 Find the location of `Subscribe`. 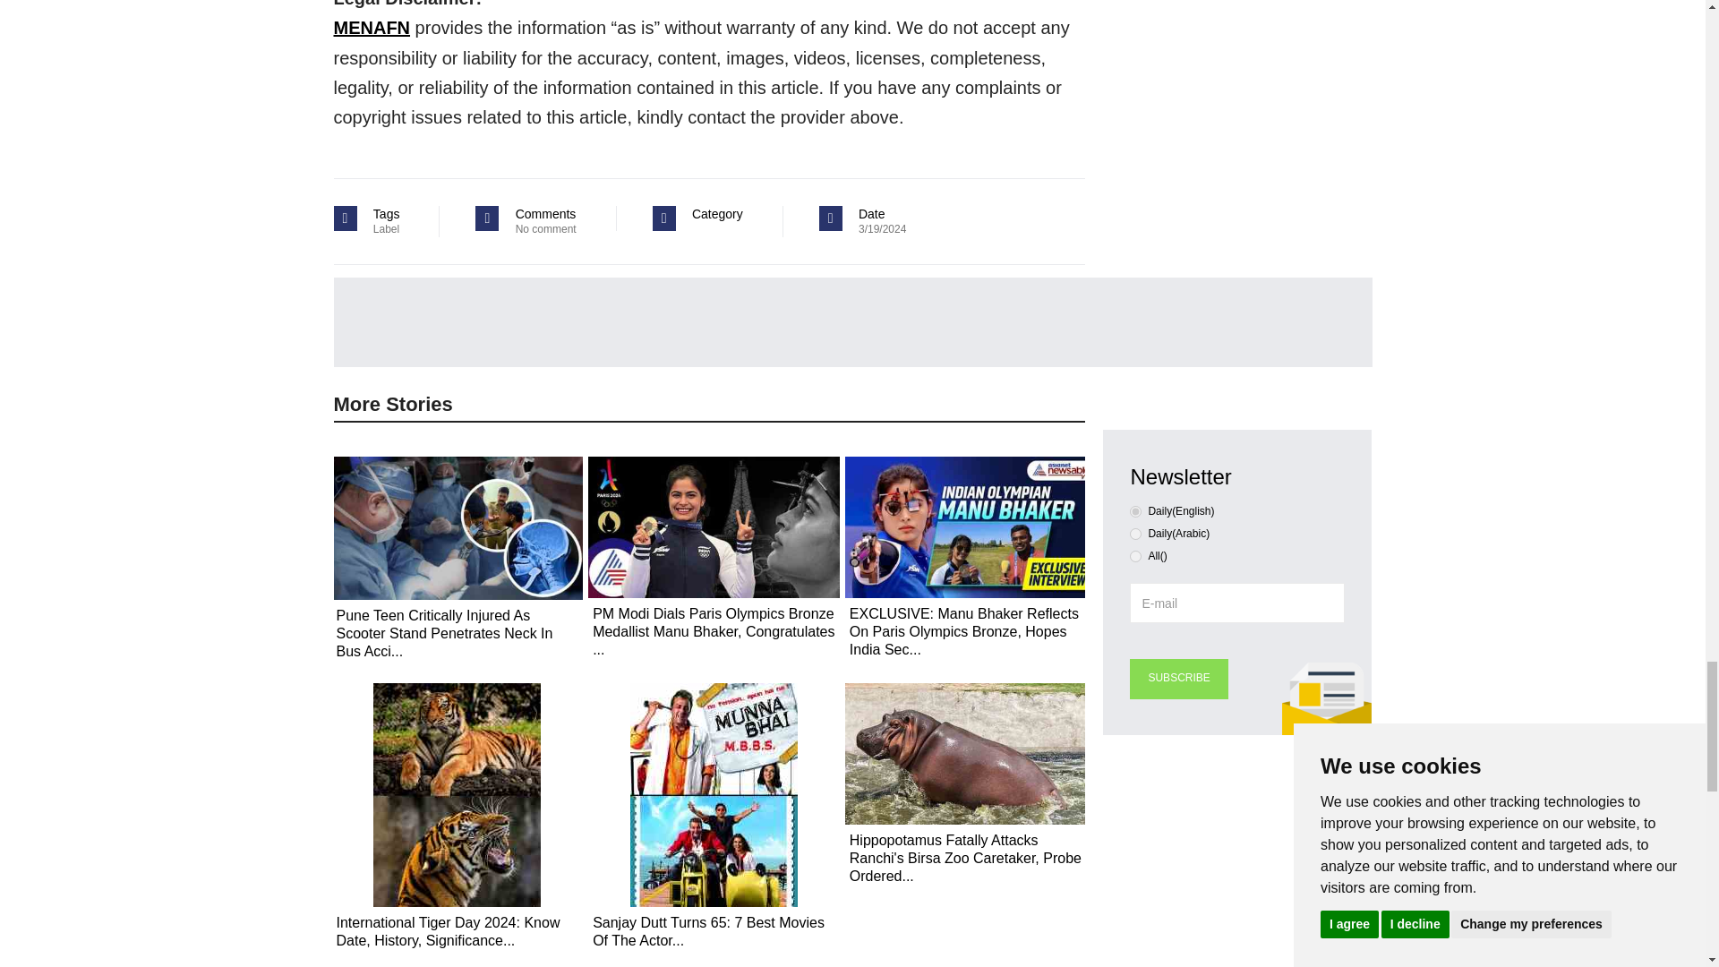

Subscribe is located at coordinates (1178, 679).